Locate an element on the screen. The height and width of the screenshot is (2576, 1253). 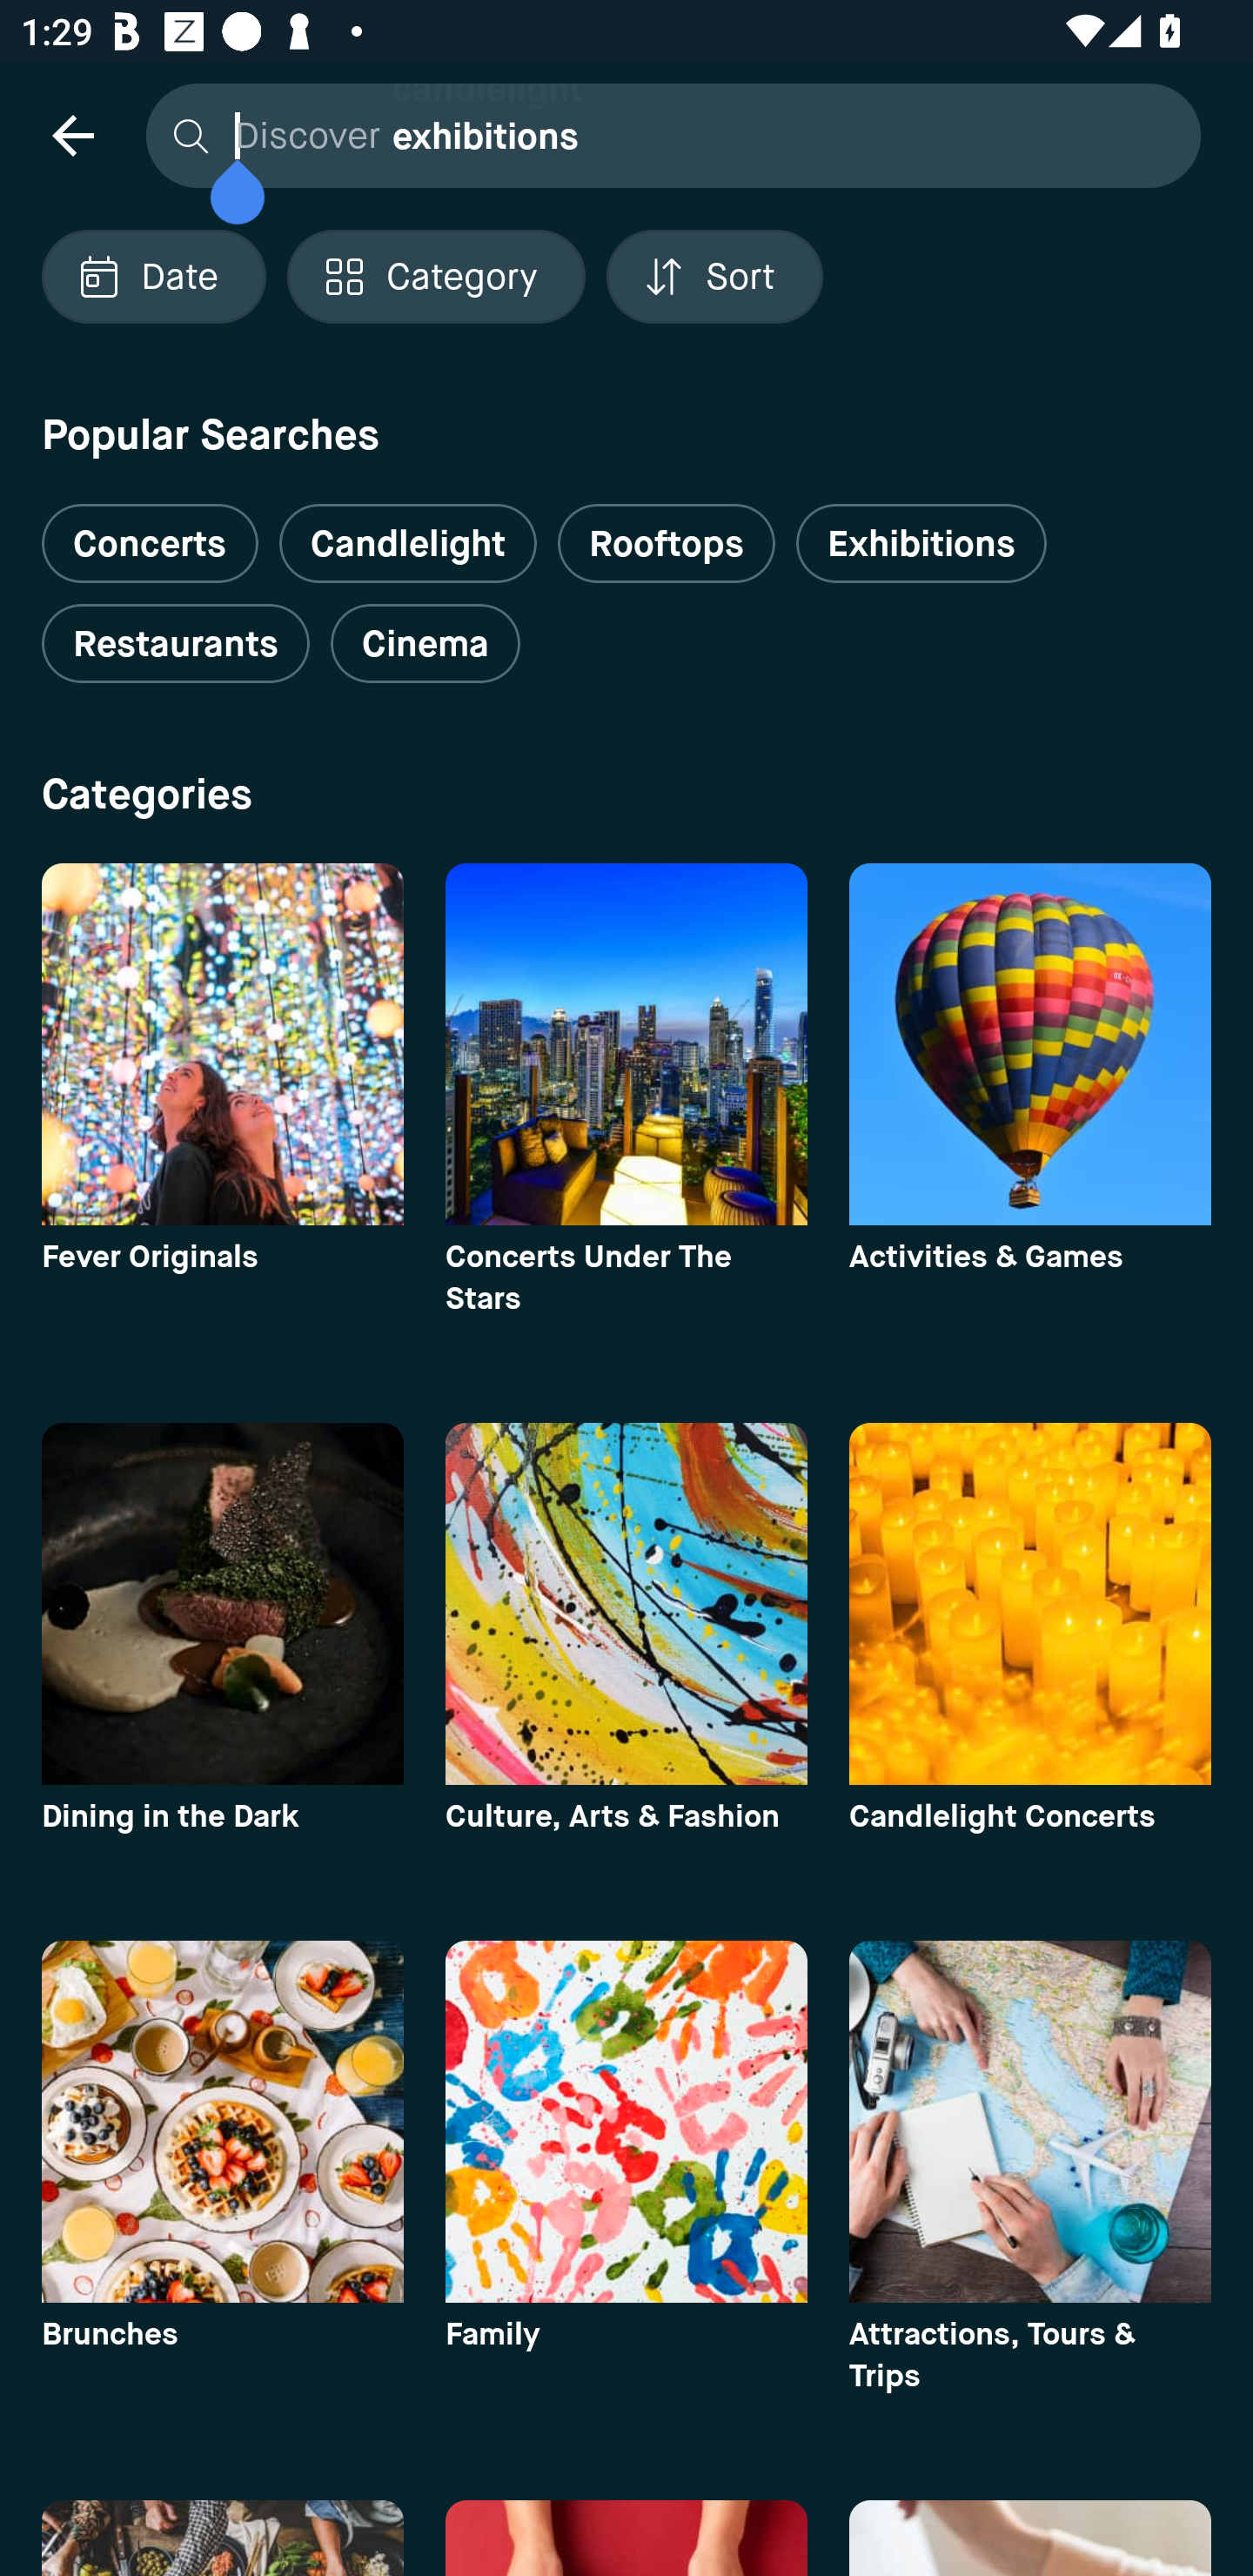
category image is located at coordinates (1030, 2121).